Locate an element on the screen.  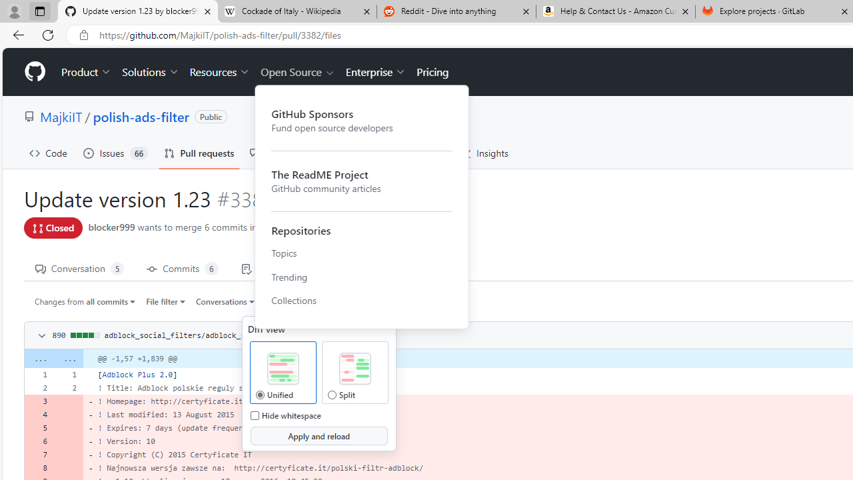
File filter is located at coordinates (165, 301).